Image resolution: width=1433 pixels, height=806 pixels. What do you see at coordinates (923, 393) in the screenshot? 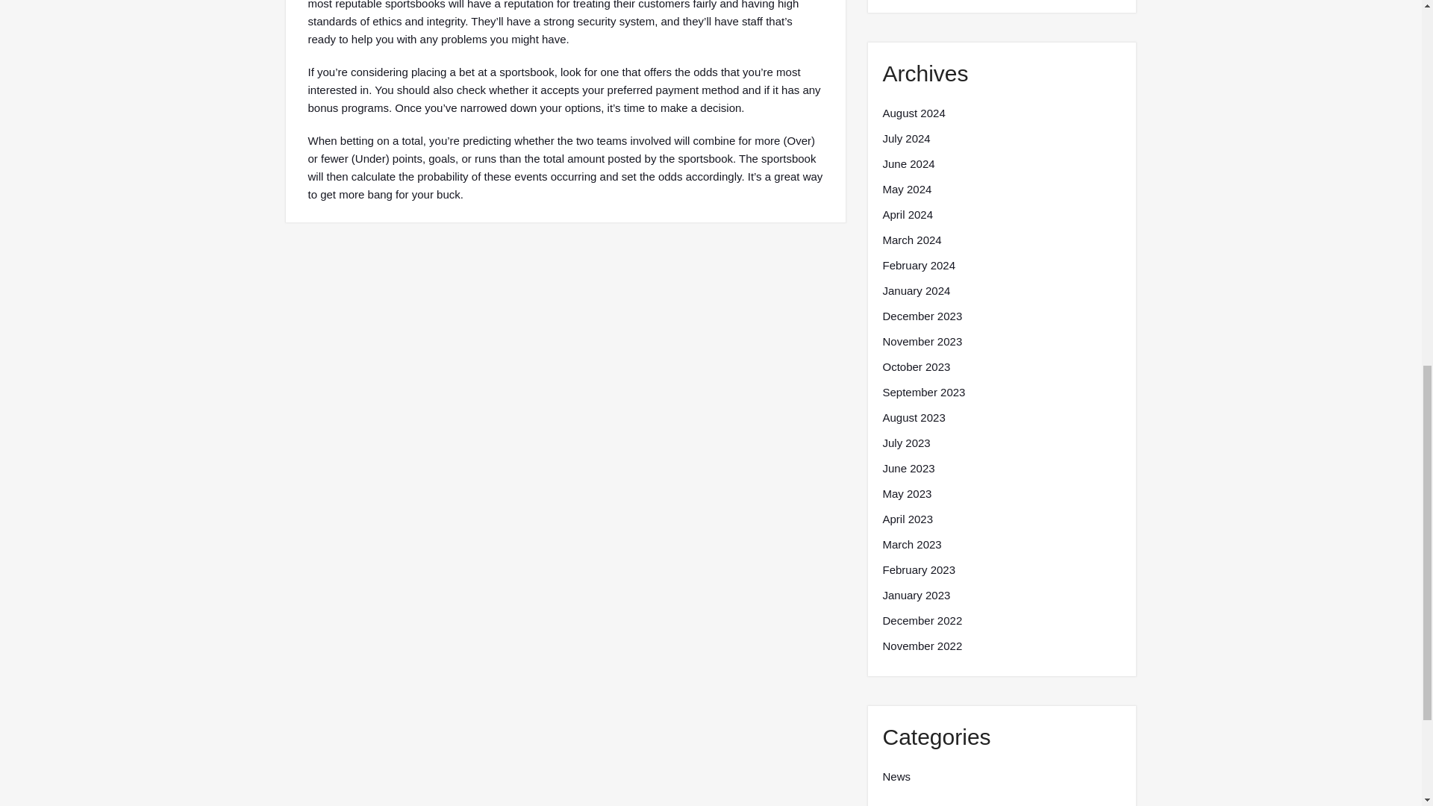
I see `September 2023` at bounding box center [923, 393].